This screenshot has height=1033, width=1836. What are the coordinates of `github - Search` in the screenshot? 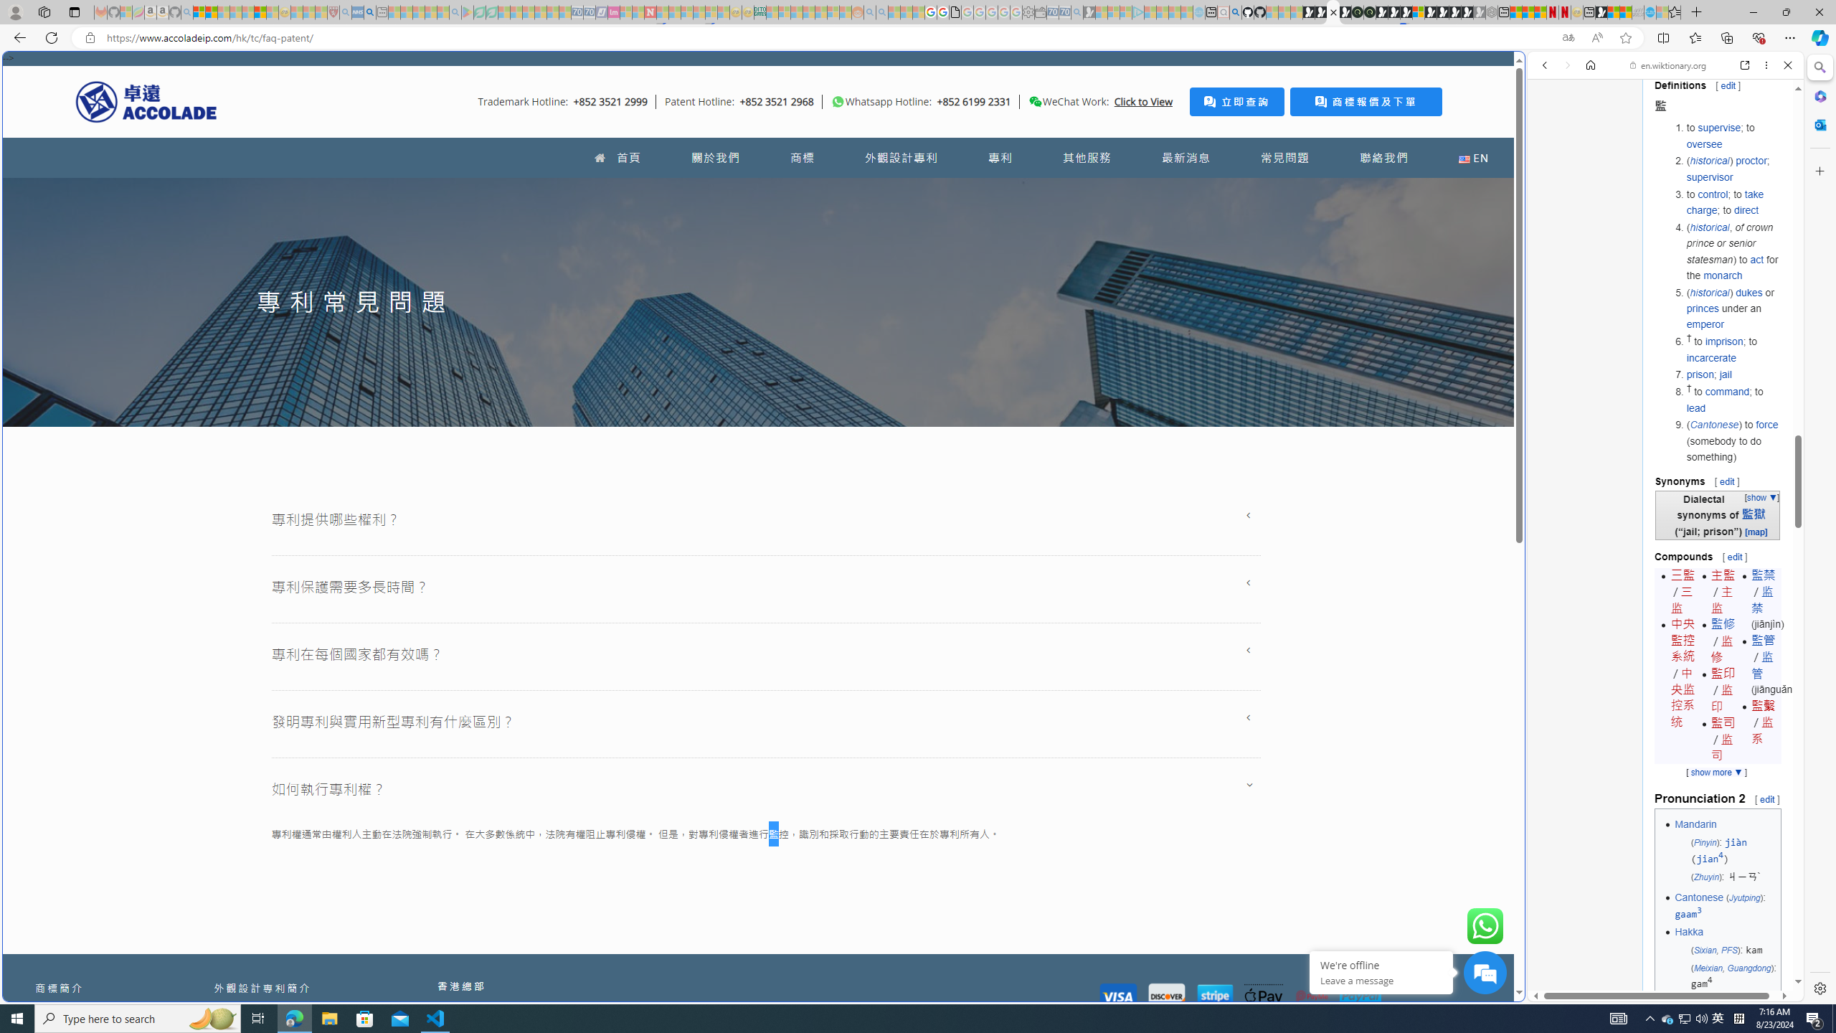 It's located at (1235, 12).